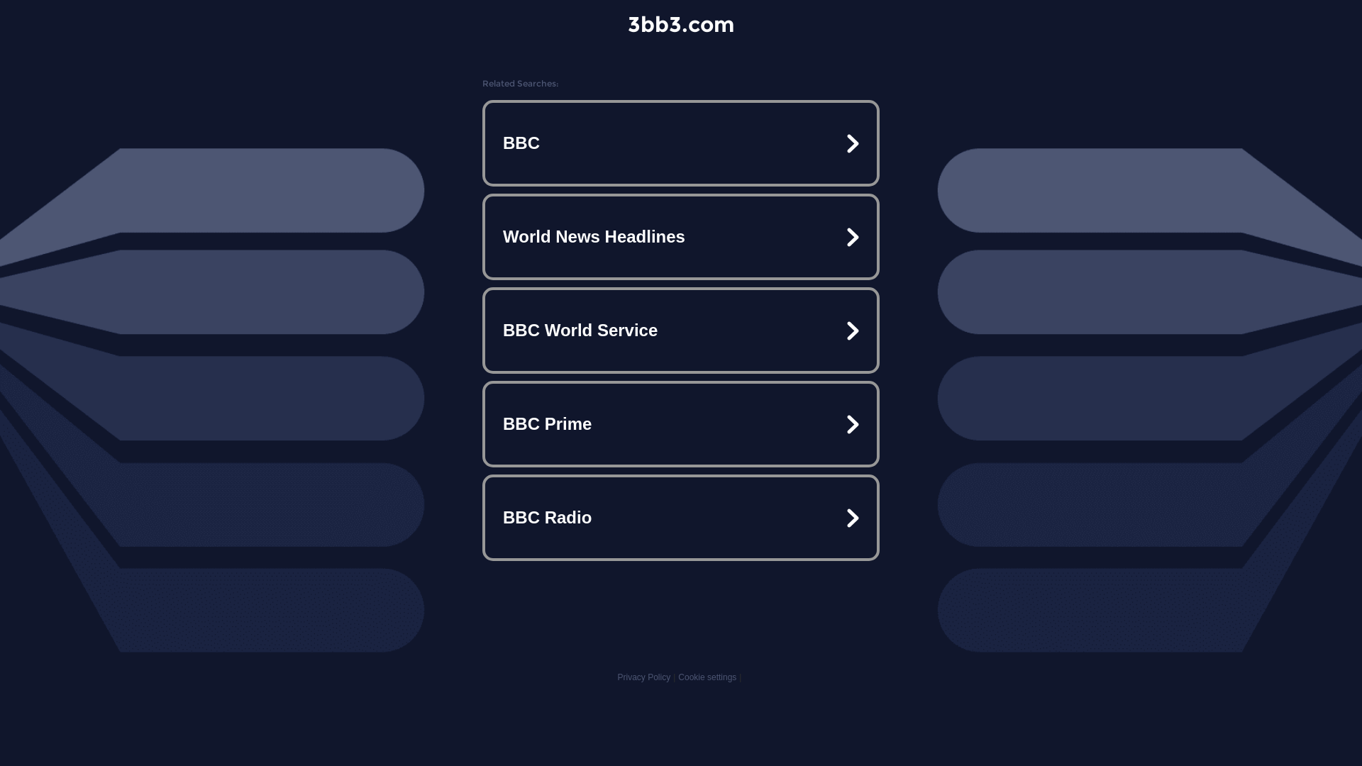 Image resolution: width=1362 pixels, height=766 pixels. Describe the element at coordinates (681, 424) in the screenshot. I see `BBC Prime` at that location.